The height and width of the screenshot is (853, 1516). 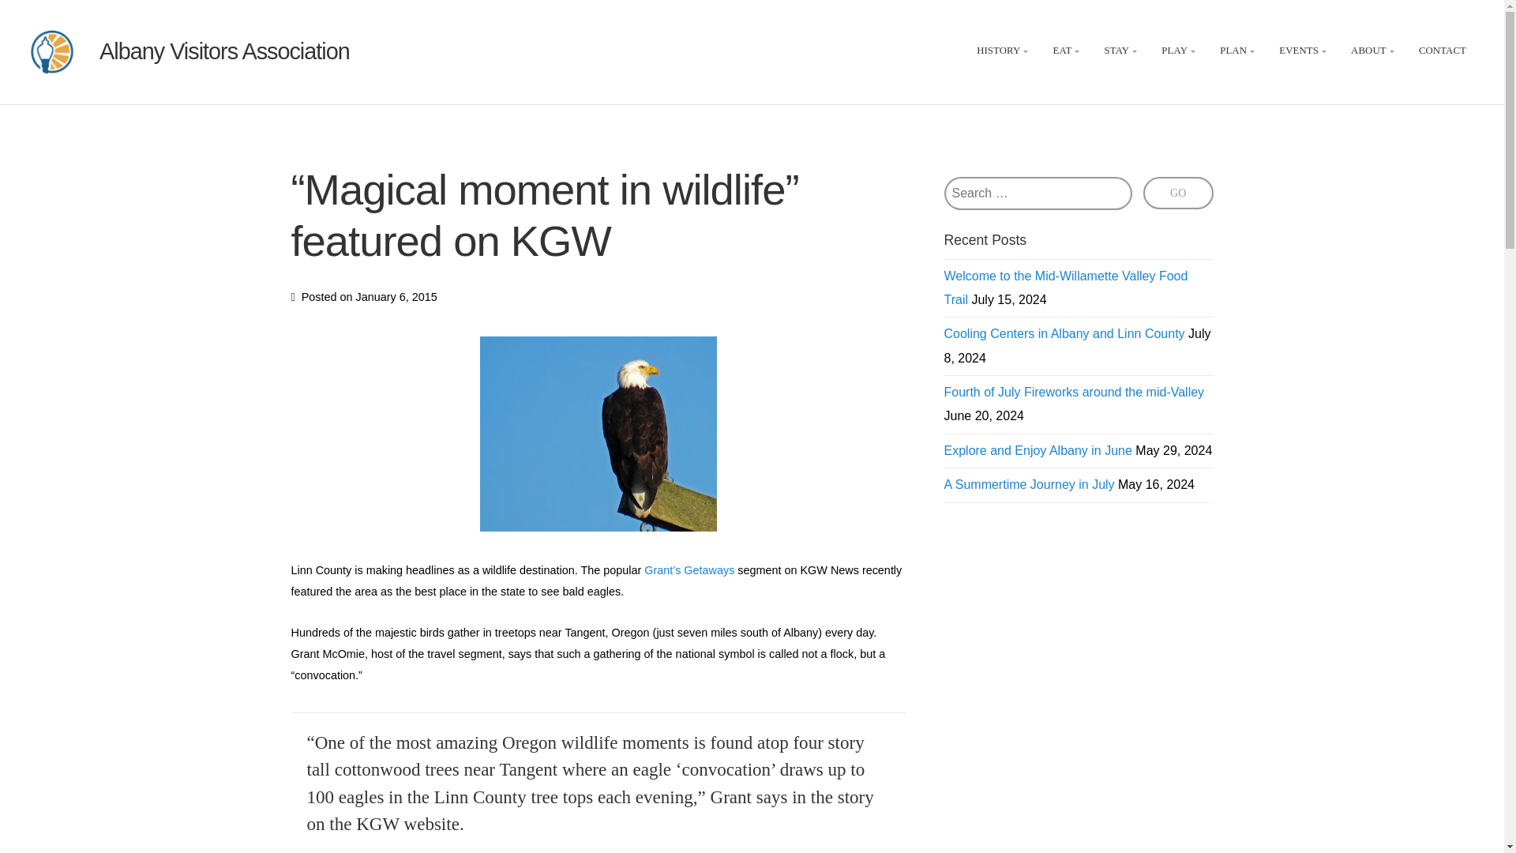 I want to click on PLAN, so click(x=1239, y=52).